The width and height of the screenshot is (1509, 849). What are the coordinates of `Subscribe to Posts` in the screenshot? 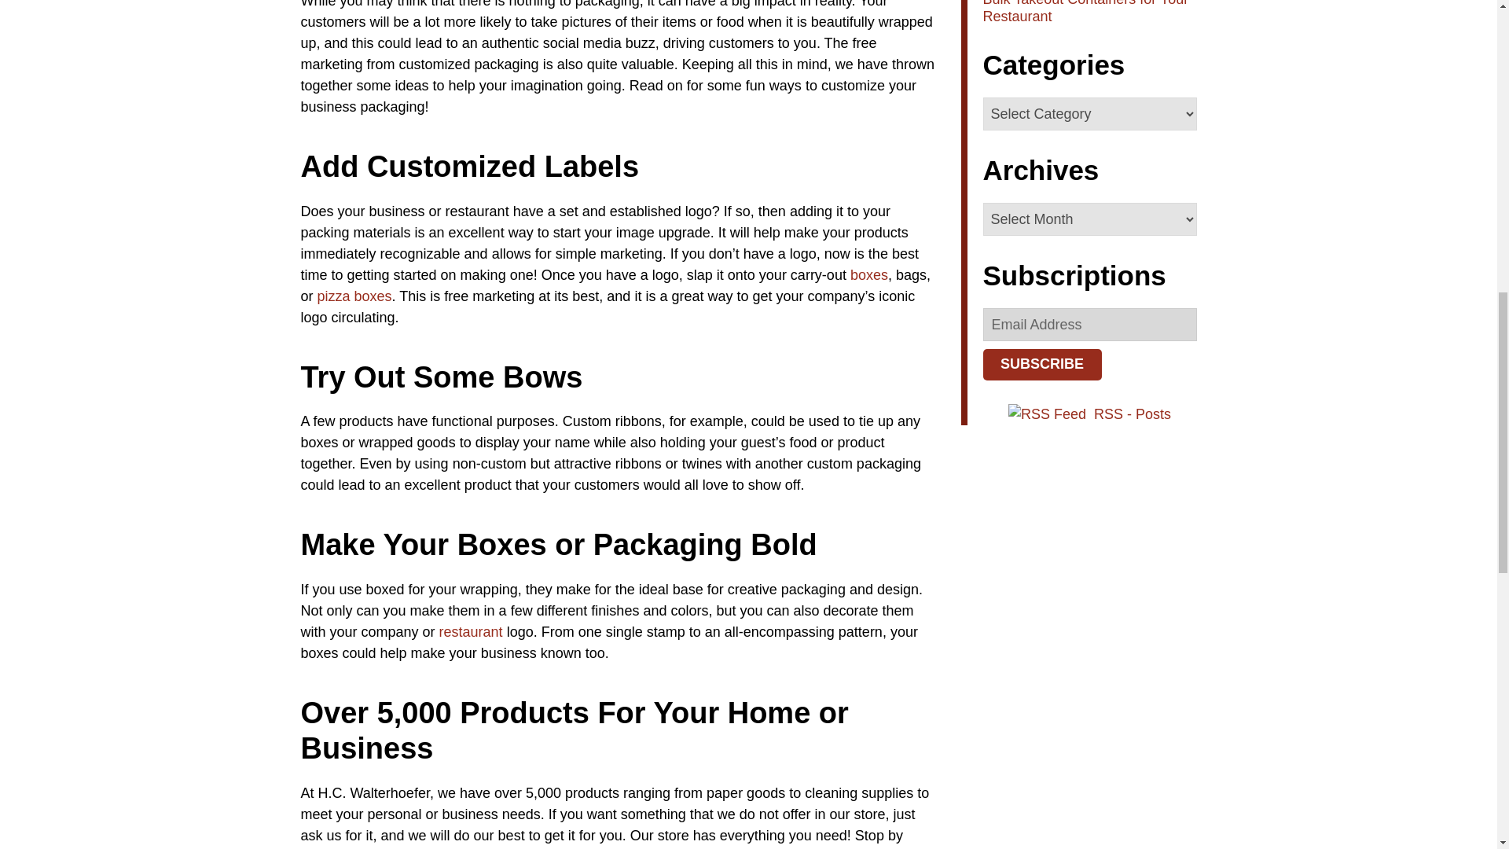 It's located at (1132, 413).